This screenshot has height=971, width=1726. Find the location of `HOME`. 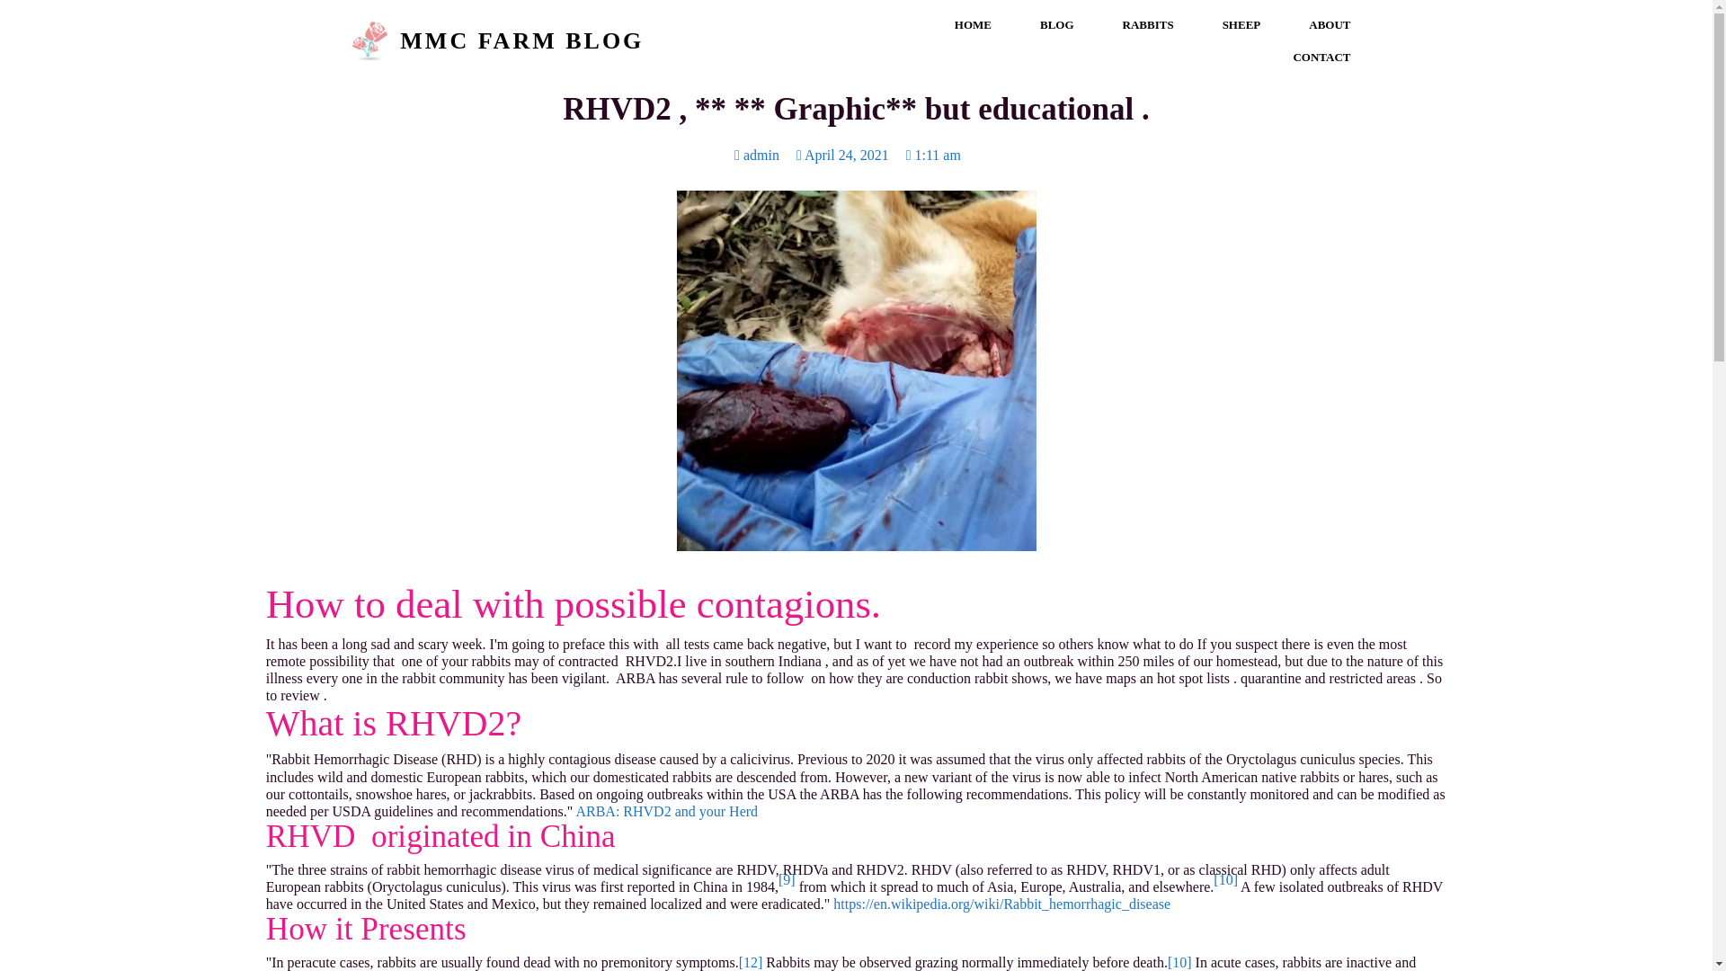

HOME is located at coordinates (973, 25).